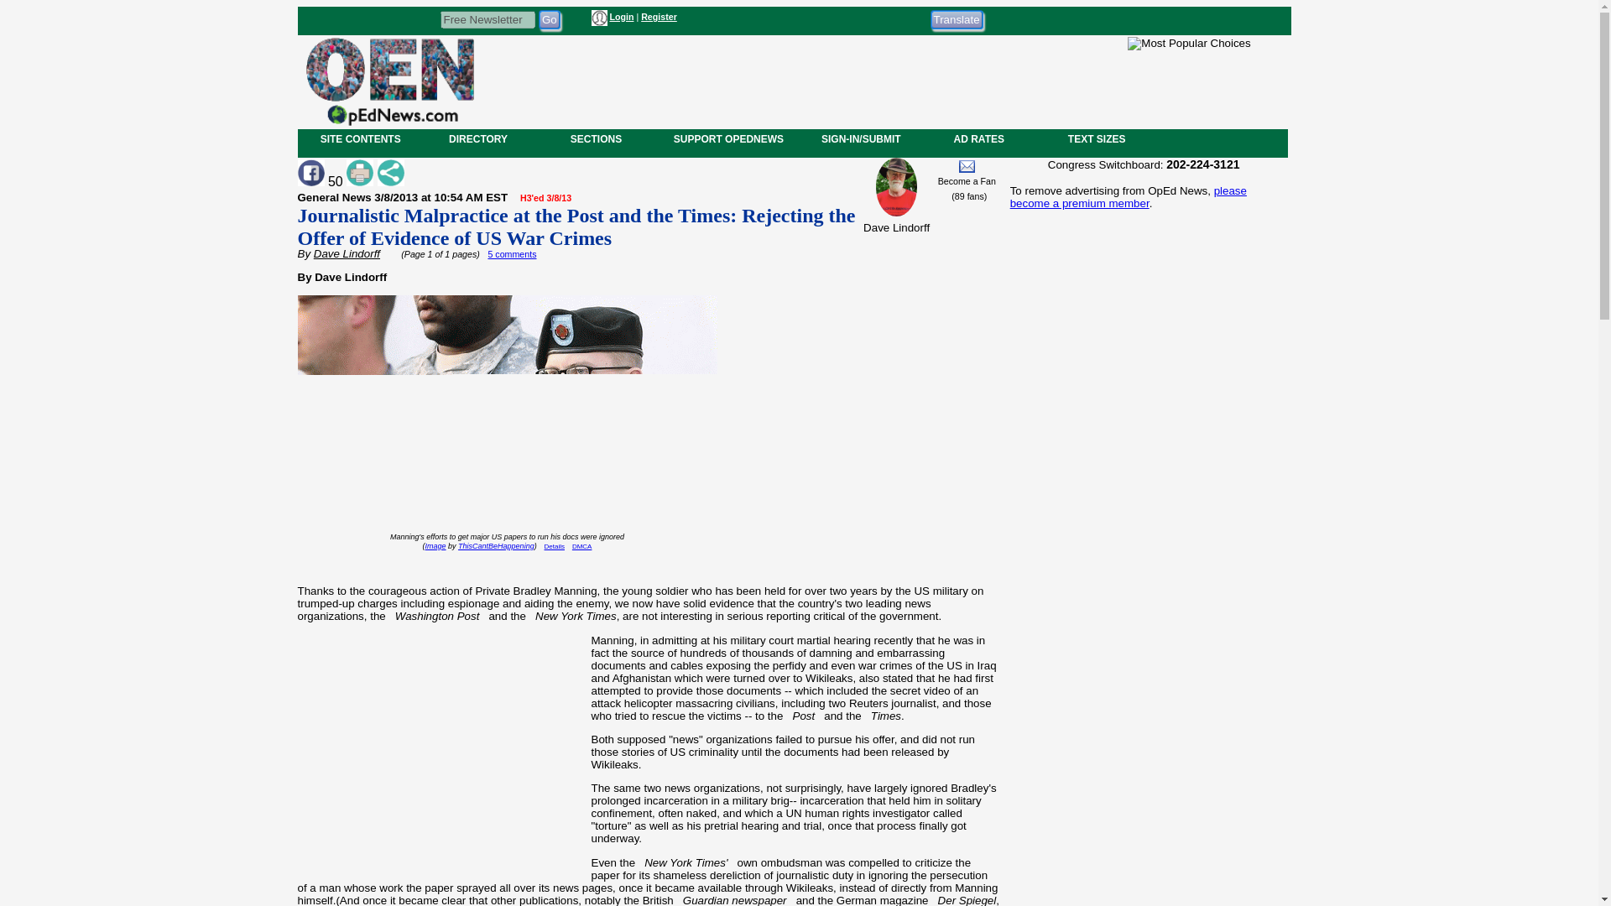 The height and width of the screenshot is (906, 1611). Describe the element at coordinates (659, 17) in the screenshot. I see `Register` at that location.